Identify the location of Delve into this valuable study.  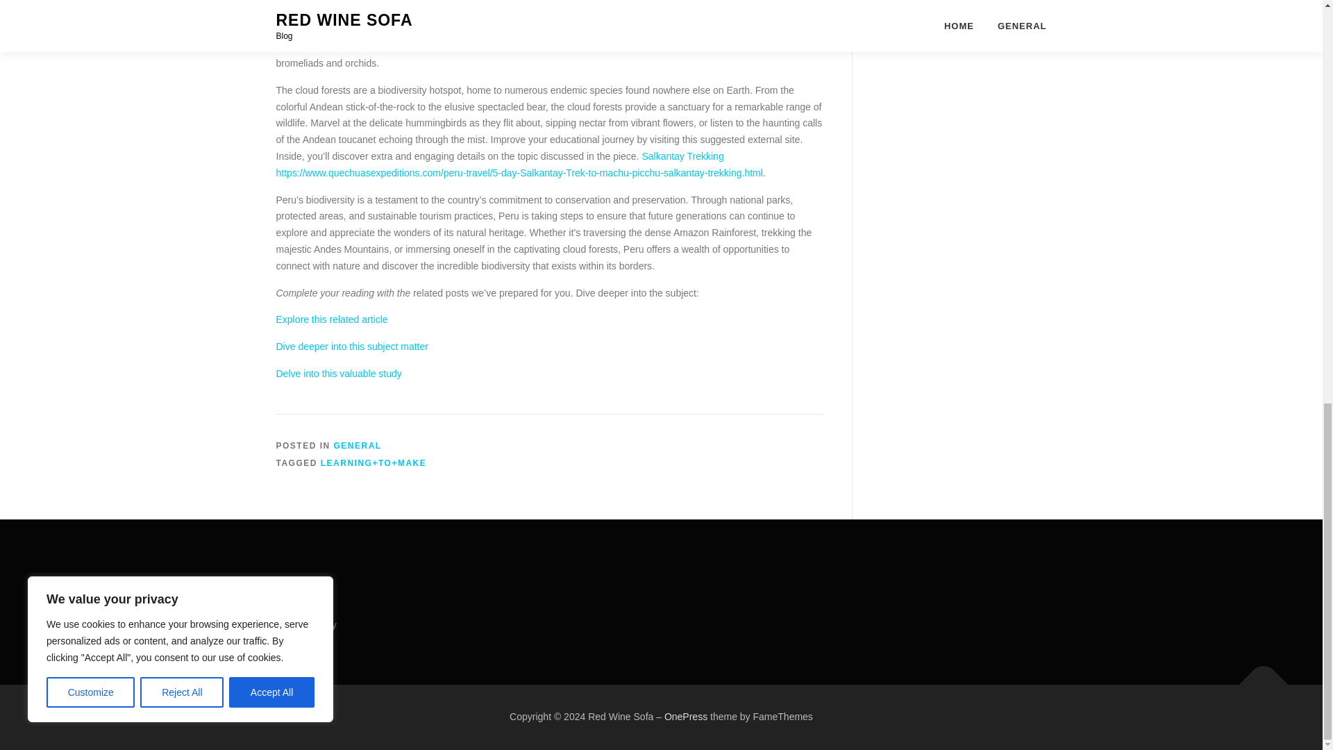
(339, 374).